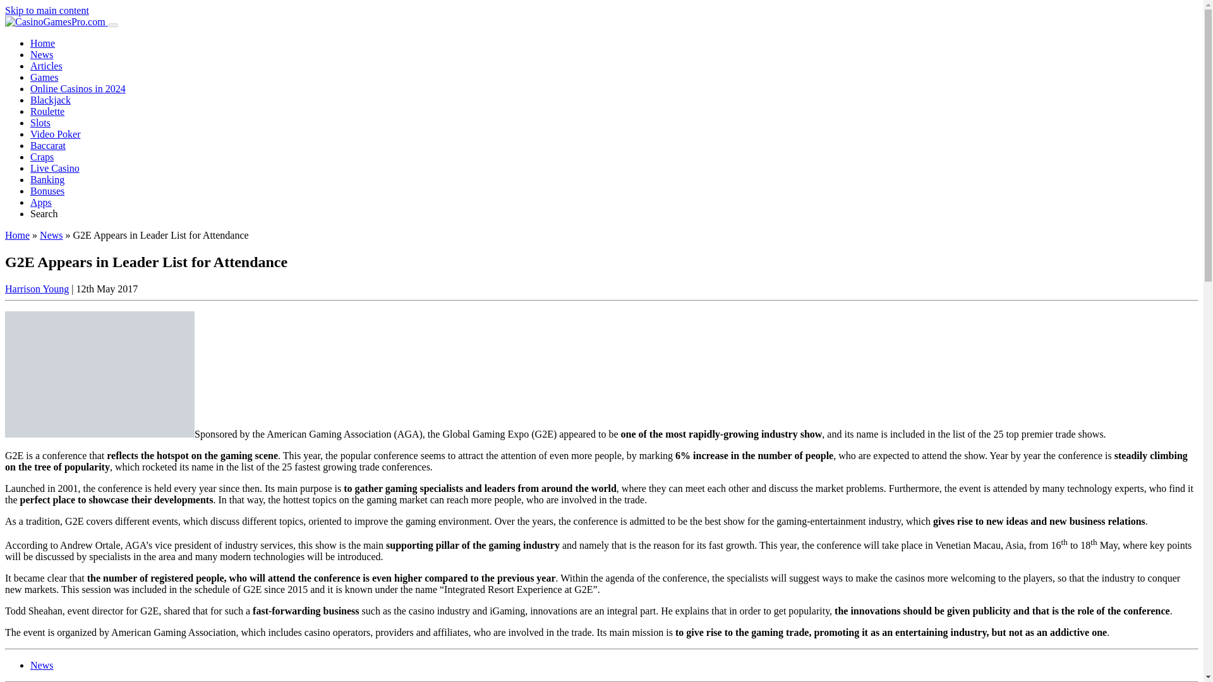 The height and width of the screenshot is (682, 1213). What do you see at coordinates (55, 168) in the screenshot?
I see `Live Casino` at bounding box center [55, 168].